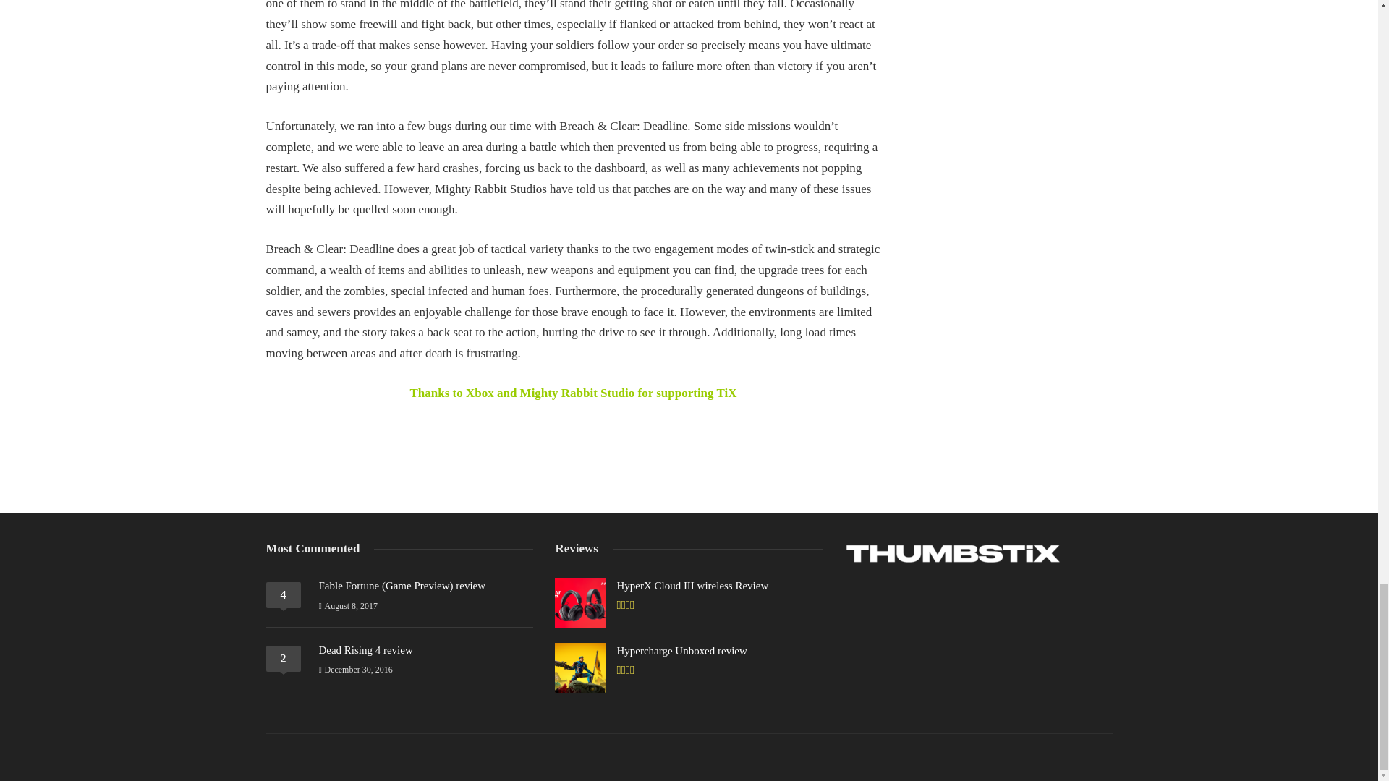 This screenshot has width=1389, height=781. Describe the element at coordinates (284, 594) in the screenshot. I see `4` at that location.